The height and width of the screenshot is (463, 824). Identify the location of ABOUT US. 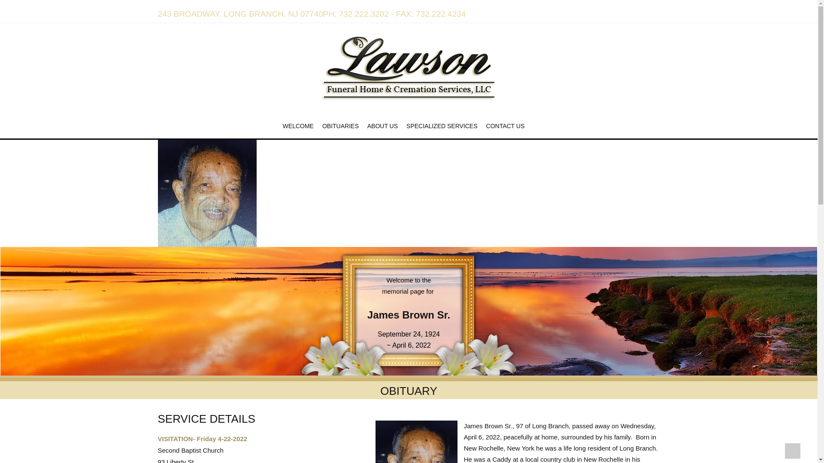
(382, 126).